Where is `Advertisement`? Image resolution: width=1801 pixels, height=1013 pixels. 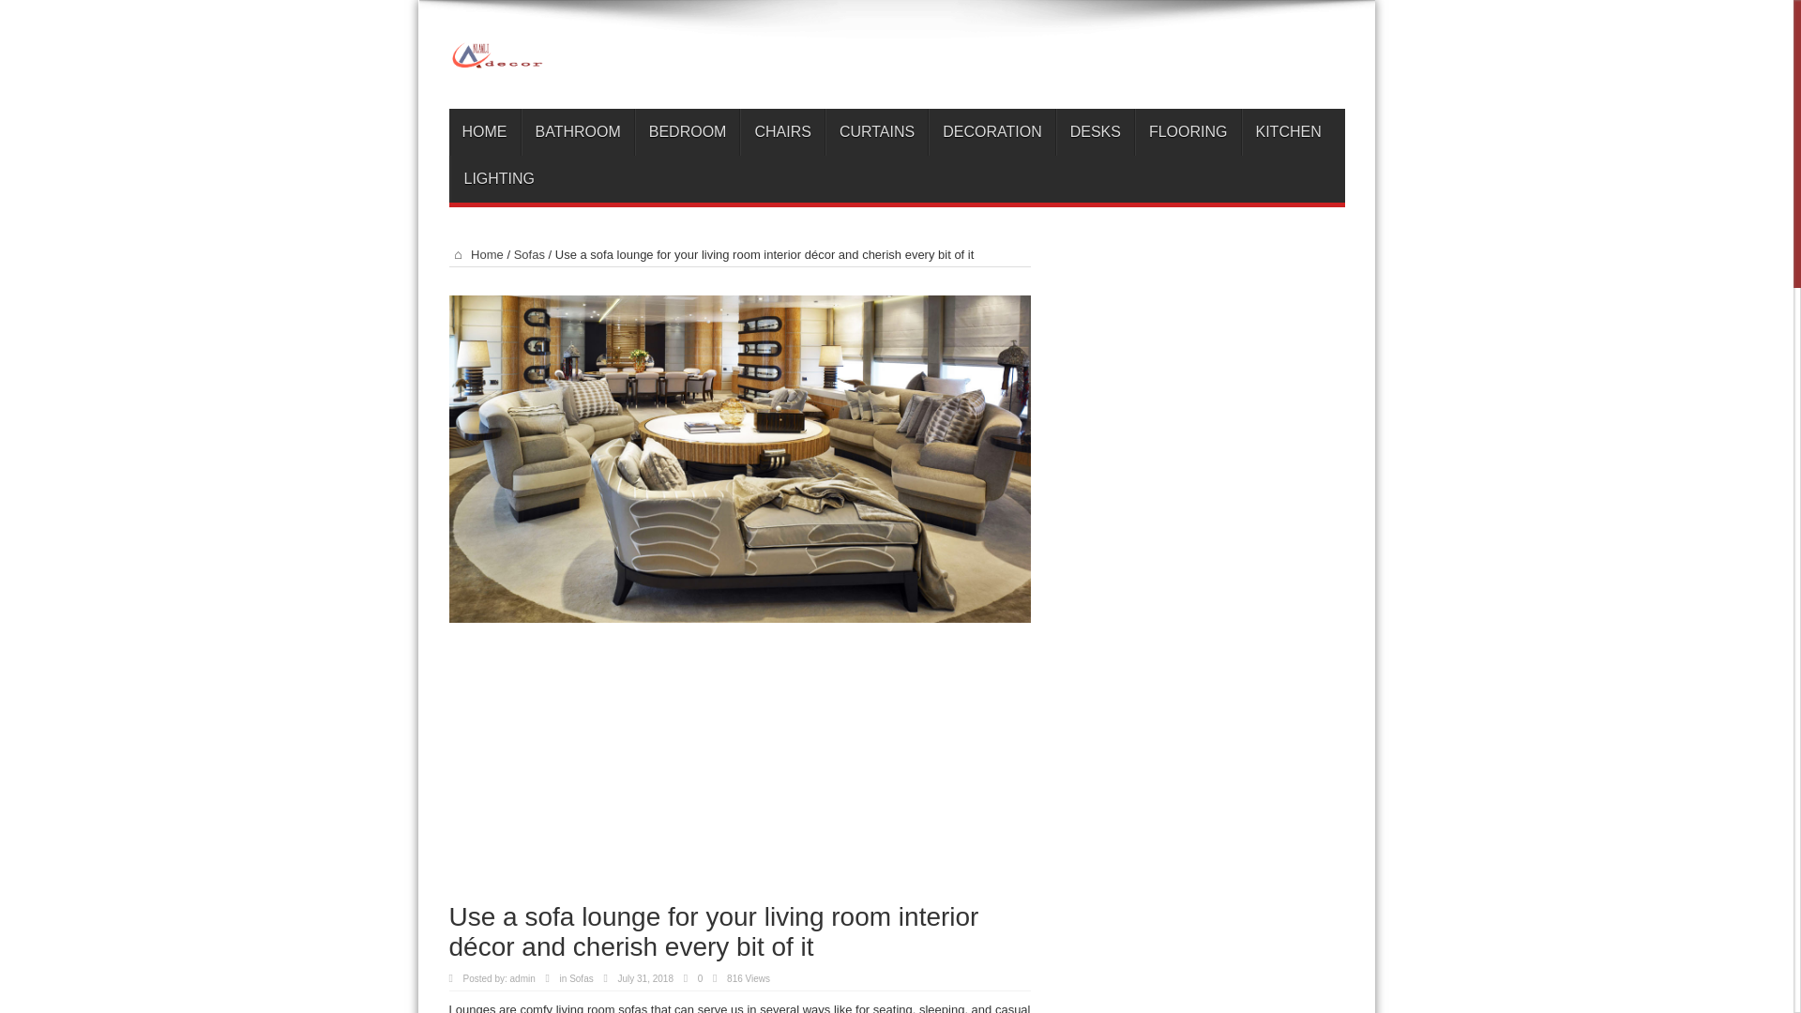 Advertisement is located at coordinates (739, 771).